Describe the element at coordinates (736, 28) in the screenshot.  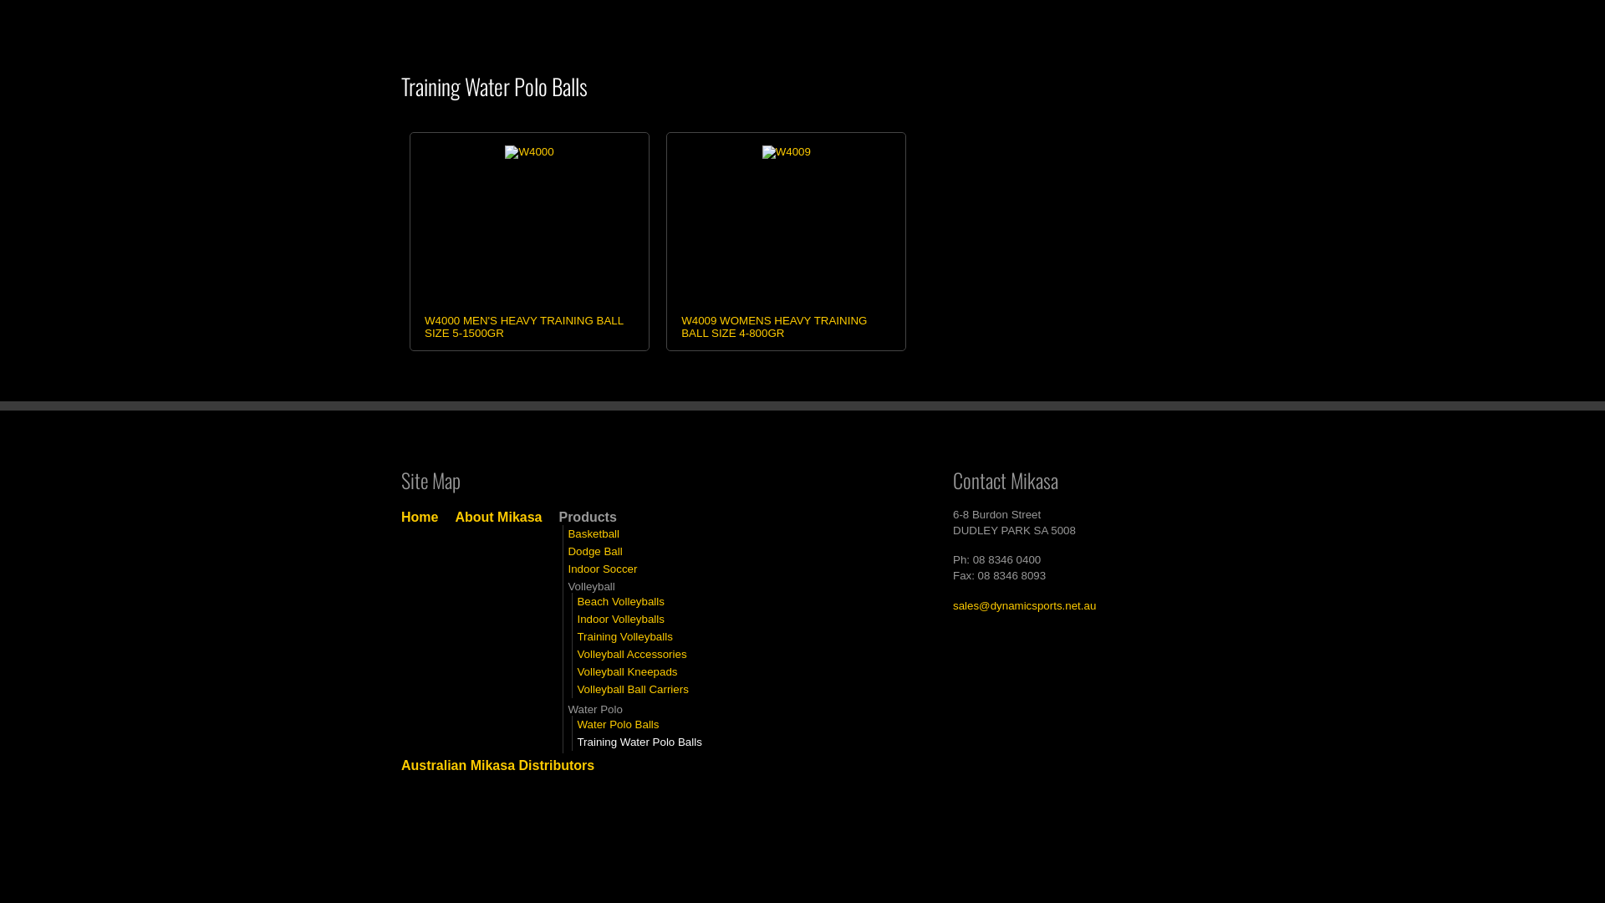
I see `About Mikasa` at that location.